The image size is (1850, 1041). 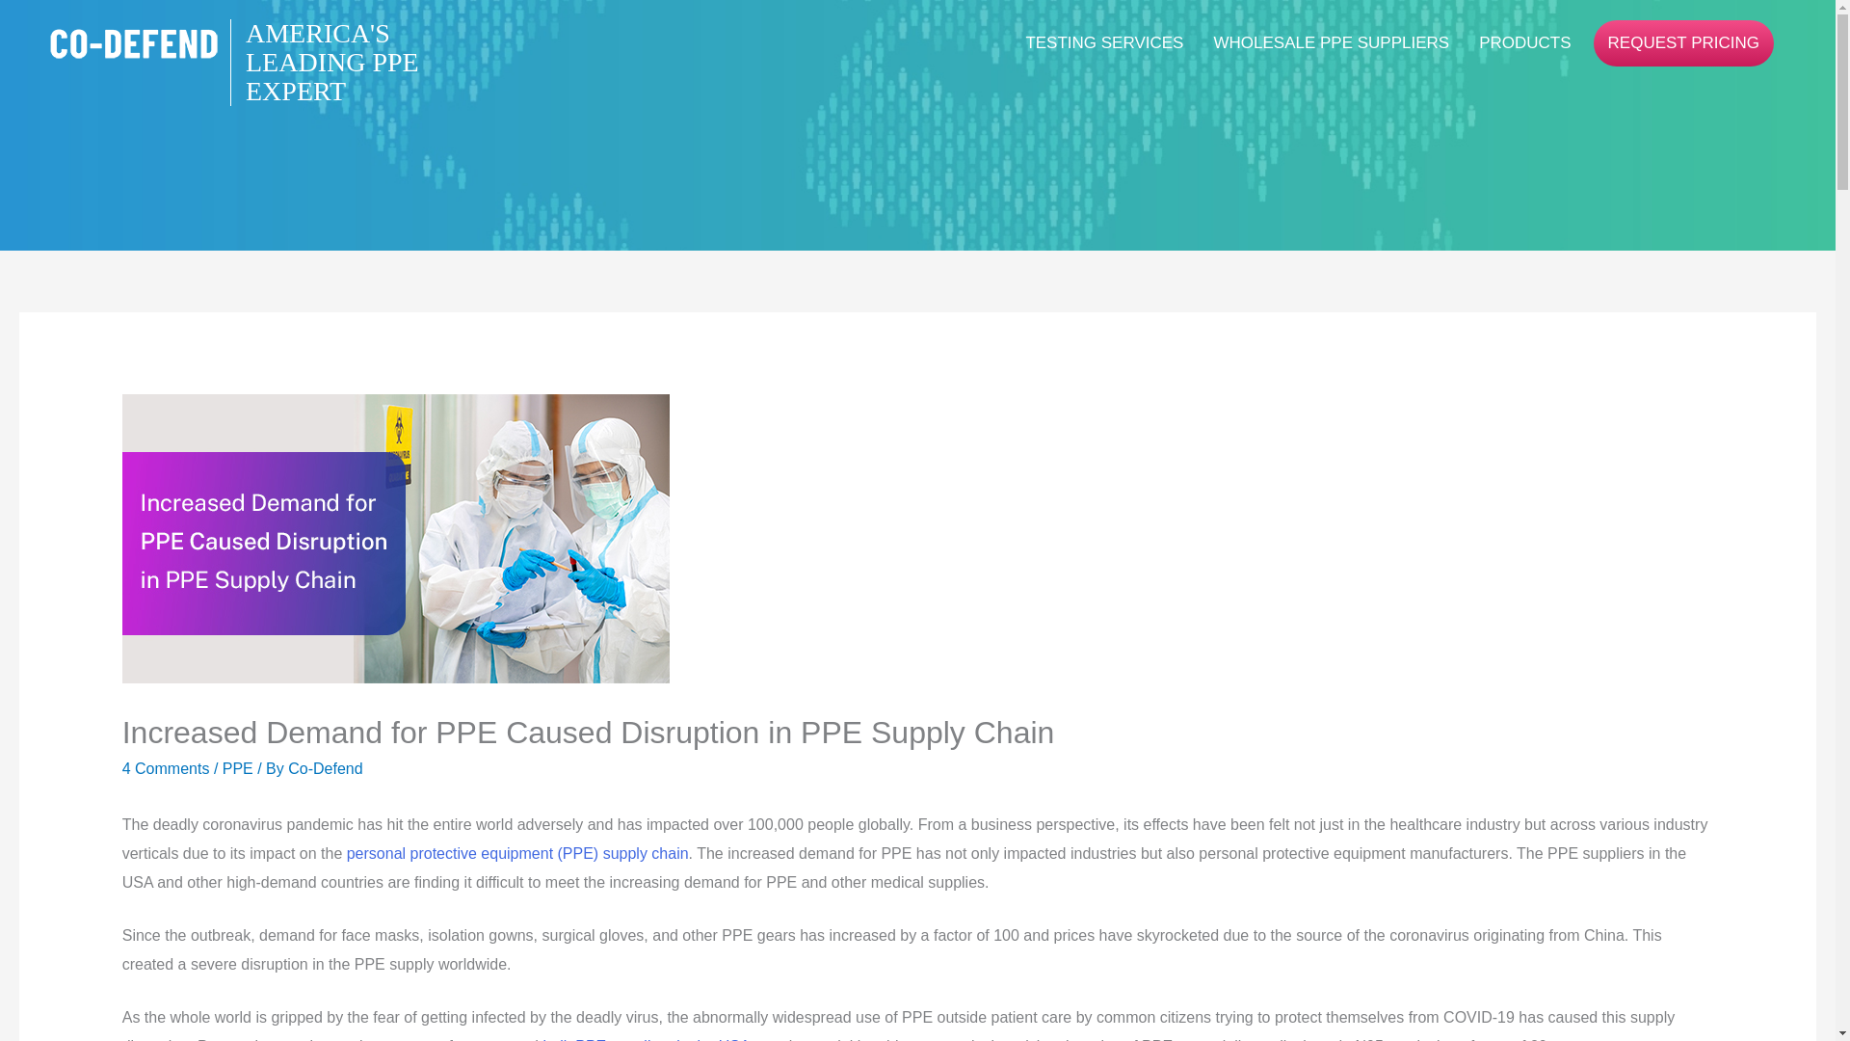 I want to click on PPE, so click(x=237, y=768).